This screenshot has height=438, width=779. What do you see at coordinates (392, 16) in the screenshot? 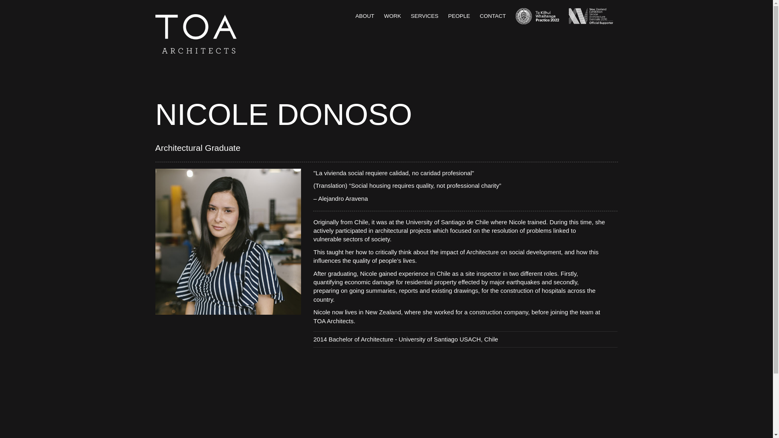
I see `WORK` at bounding box center [392, 16].